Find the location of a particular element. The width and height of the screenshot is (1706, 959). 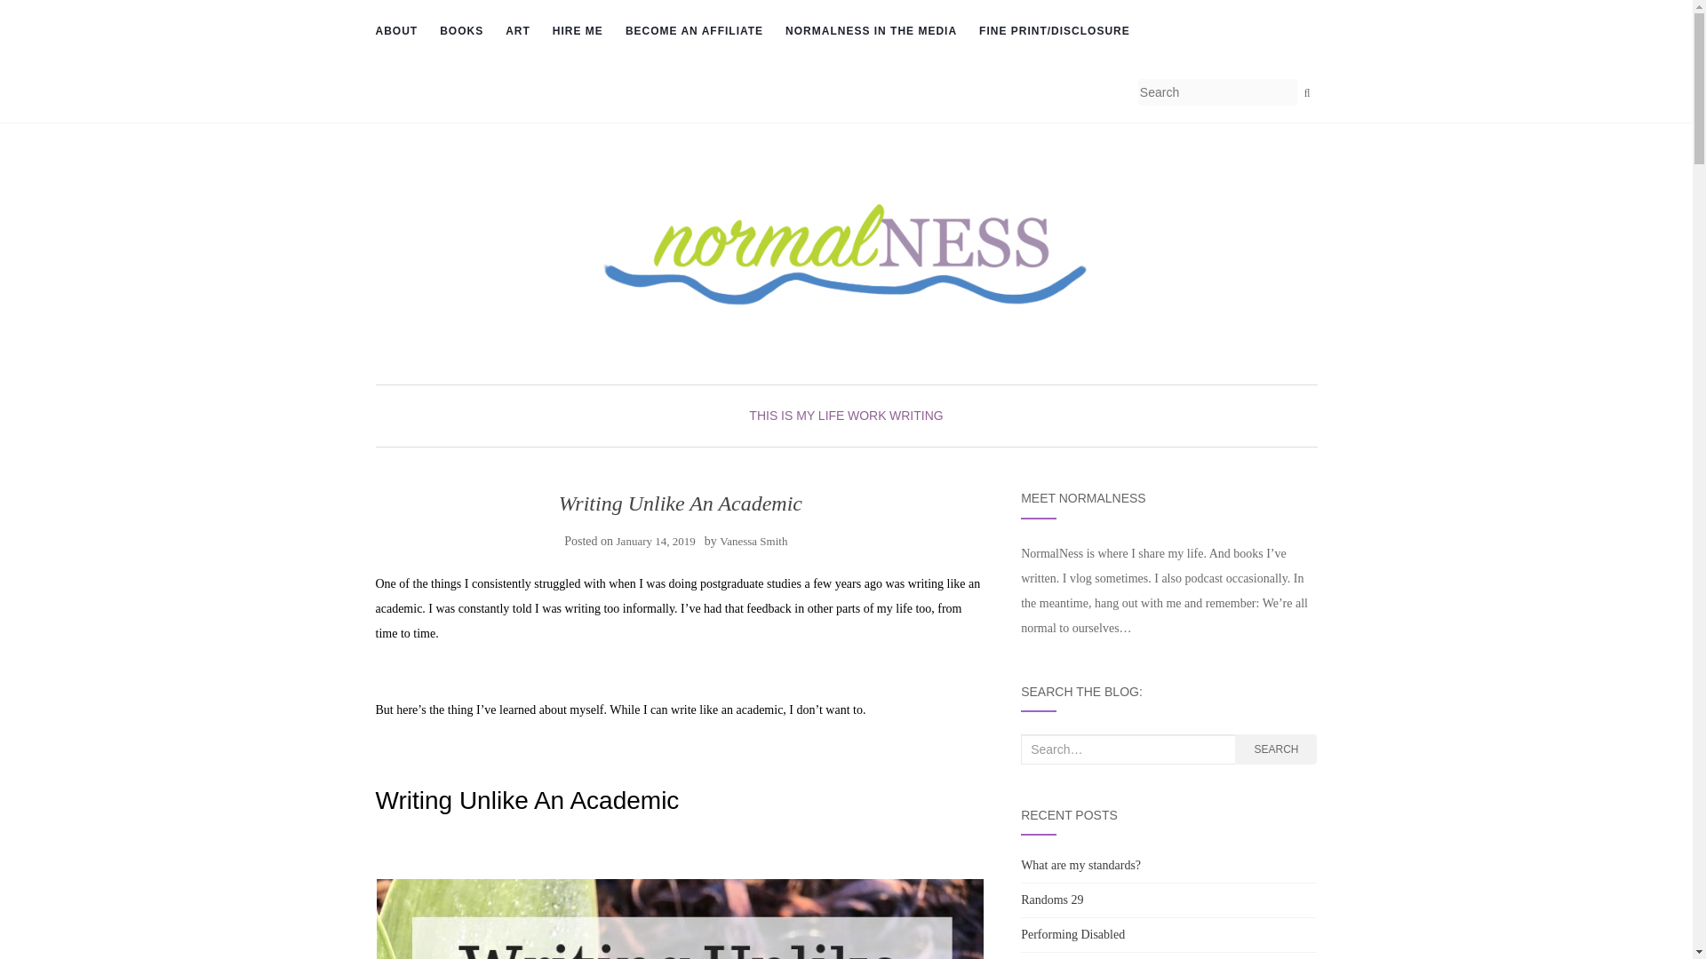

WRITING is located at coordinates (915, 416).